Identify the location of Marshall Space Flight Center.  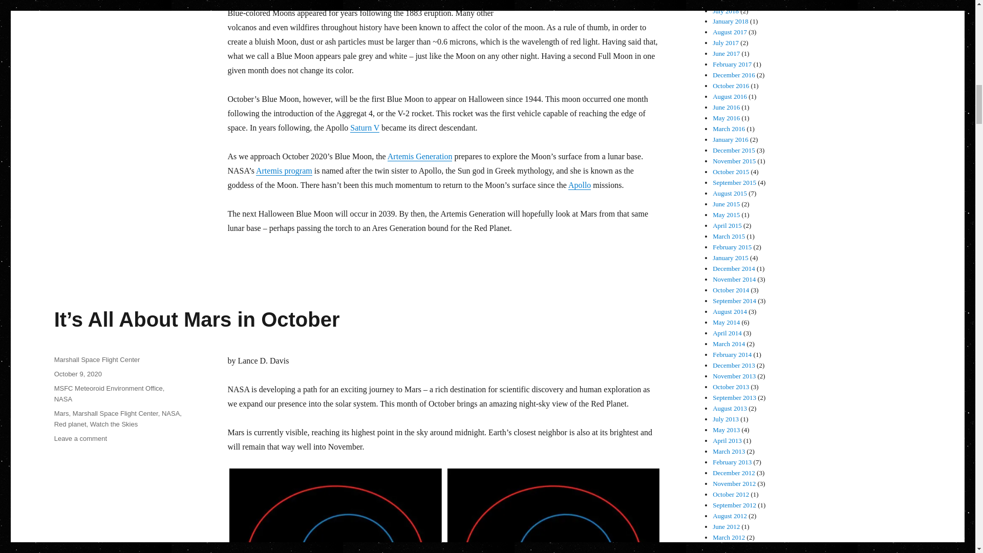
(97, 359).